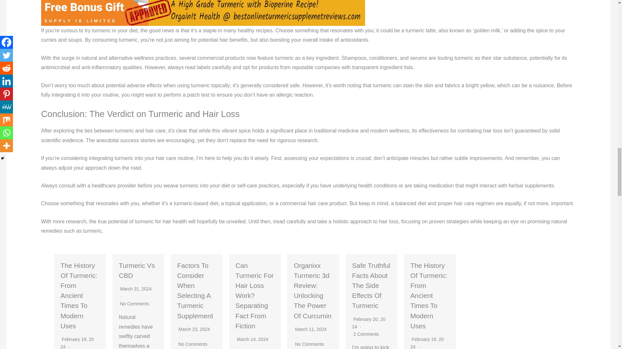 This screenshot has height=349, width=622. I want to click on The History Of Turmeric: From Ancient Times To Modern Uses, so click(79, 295).